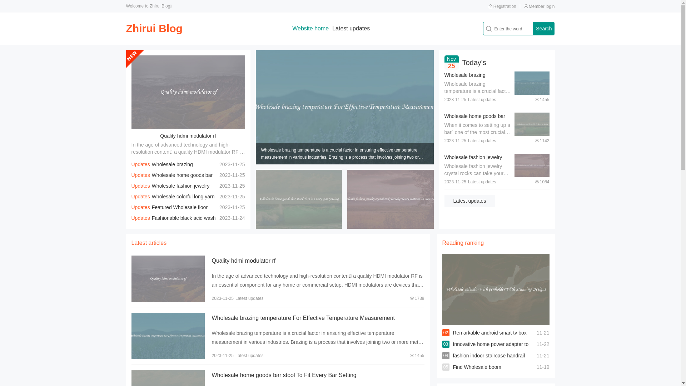  I want to click on Quality hdmi modulator rf, so click(244, 261).